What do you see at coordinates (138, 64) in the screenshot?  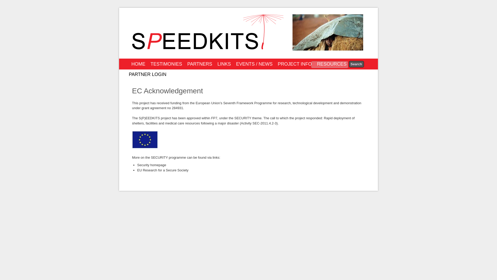 I see `HOME` at bounding box center [138, 64].